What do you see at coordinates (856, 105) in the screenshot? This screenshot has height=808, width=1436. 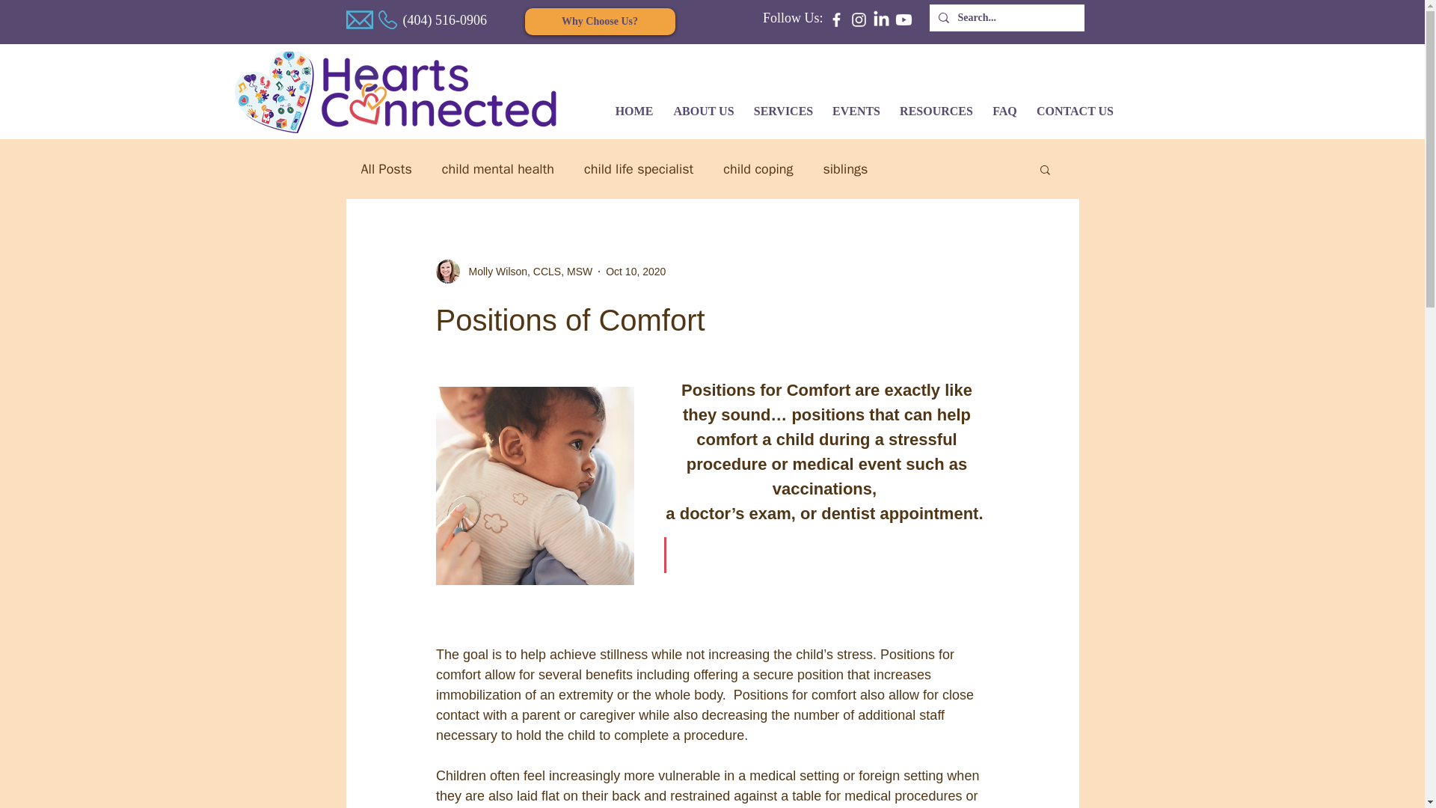 I see `EVENTS` at bounding box center [856, 105].